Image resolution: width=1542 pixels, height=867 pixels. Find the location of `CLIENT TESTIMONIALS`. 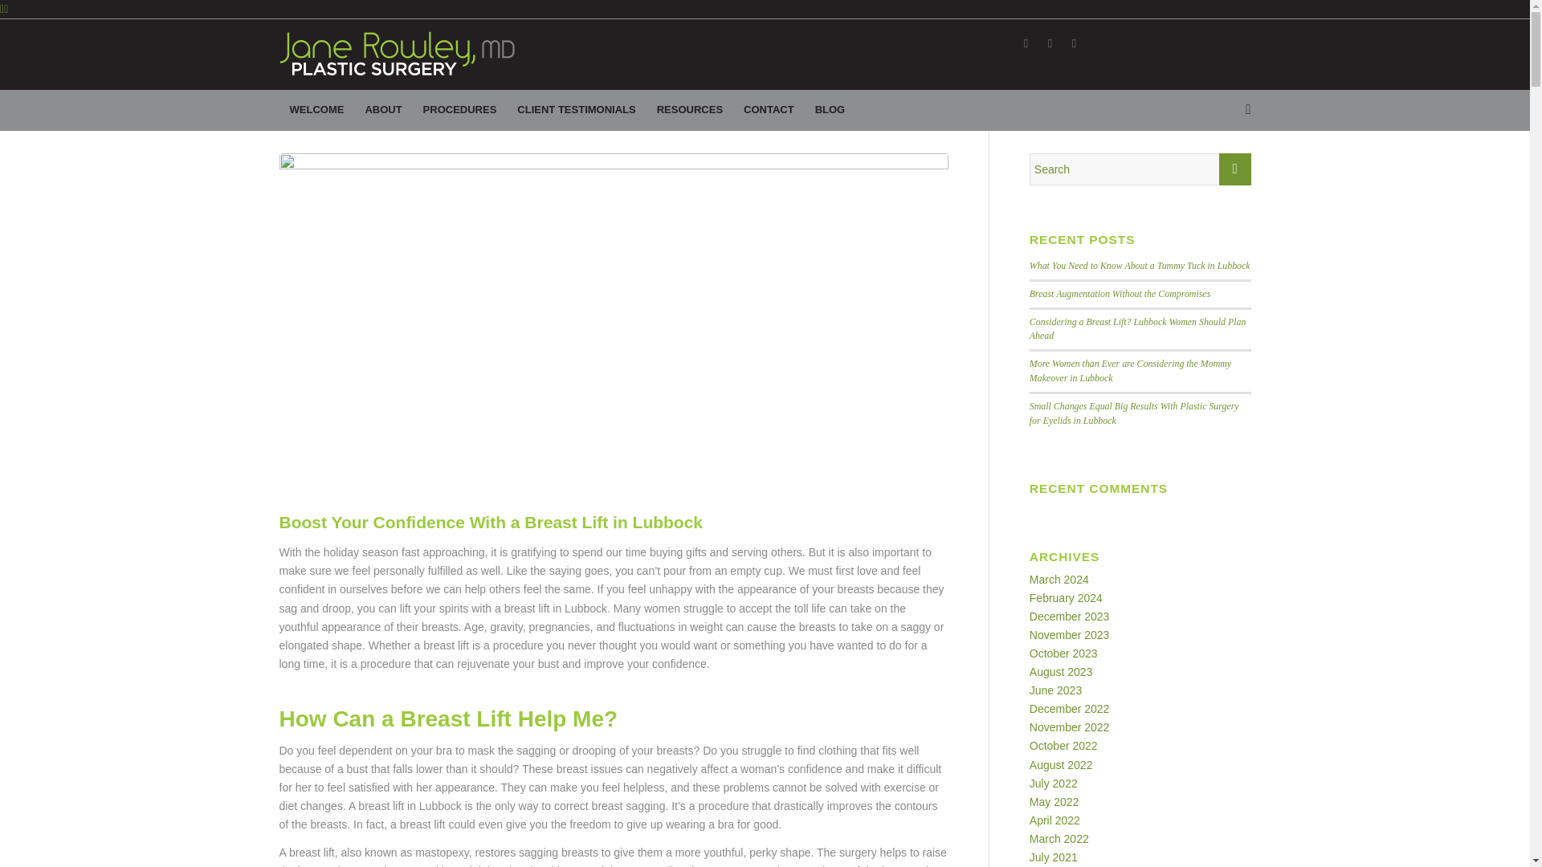

CLIENT TESTIMONIALS is located at coordinates (577, 110).